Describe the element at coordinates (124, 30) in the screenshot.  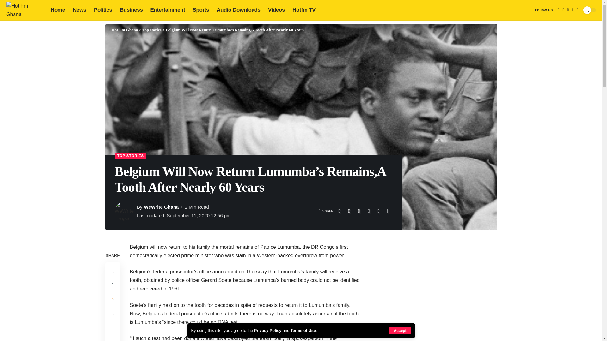
I see `Go to Hot Fm Ghana.` at that location.